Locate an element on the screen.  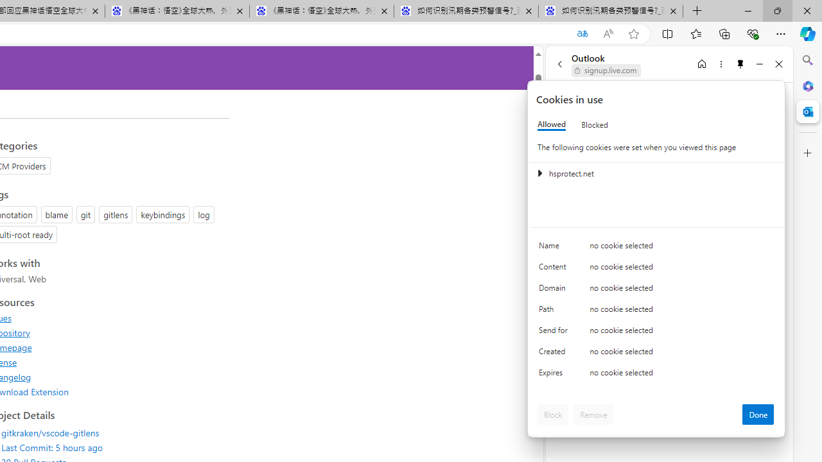
Path is located at coordinates (555, 312).